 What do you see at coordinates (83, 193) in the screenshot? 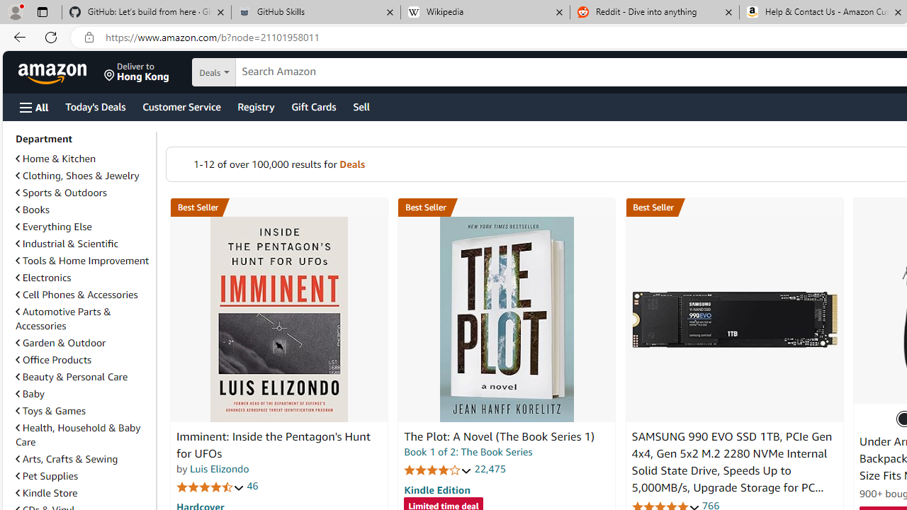
I see `Sports & Outdoors` at bounding box center [83, 193].